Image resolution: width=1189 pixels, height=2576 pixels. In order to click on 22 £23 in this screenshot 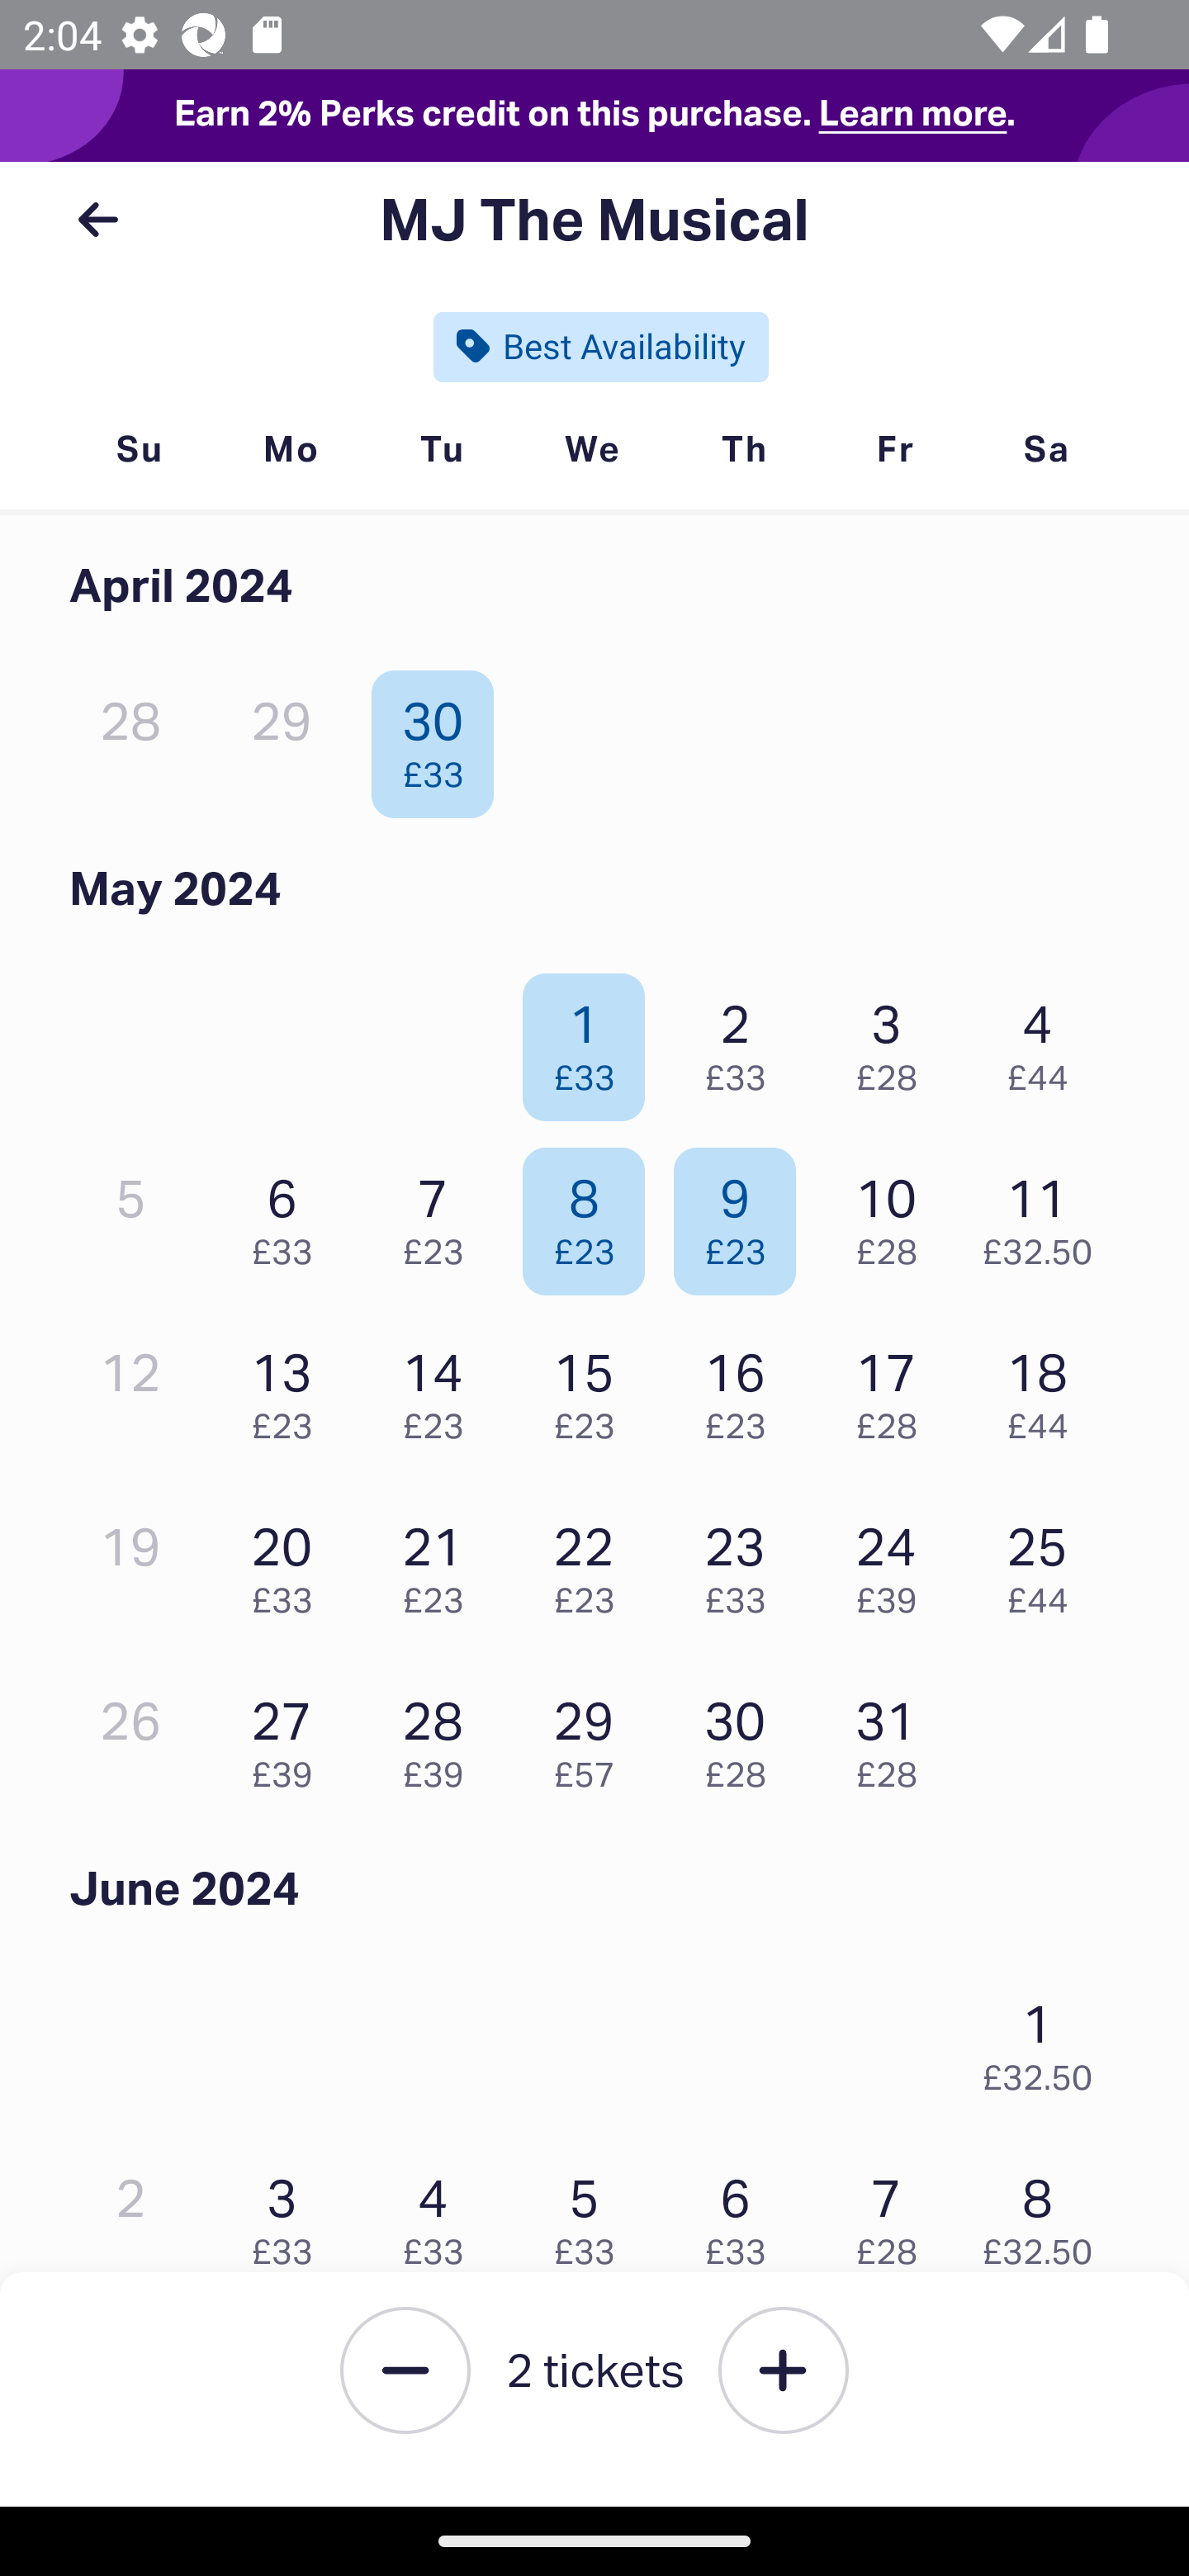, I will do `click(593, 1562)`.